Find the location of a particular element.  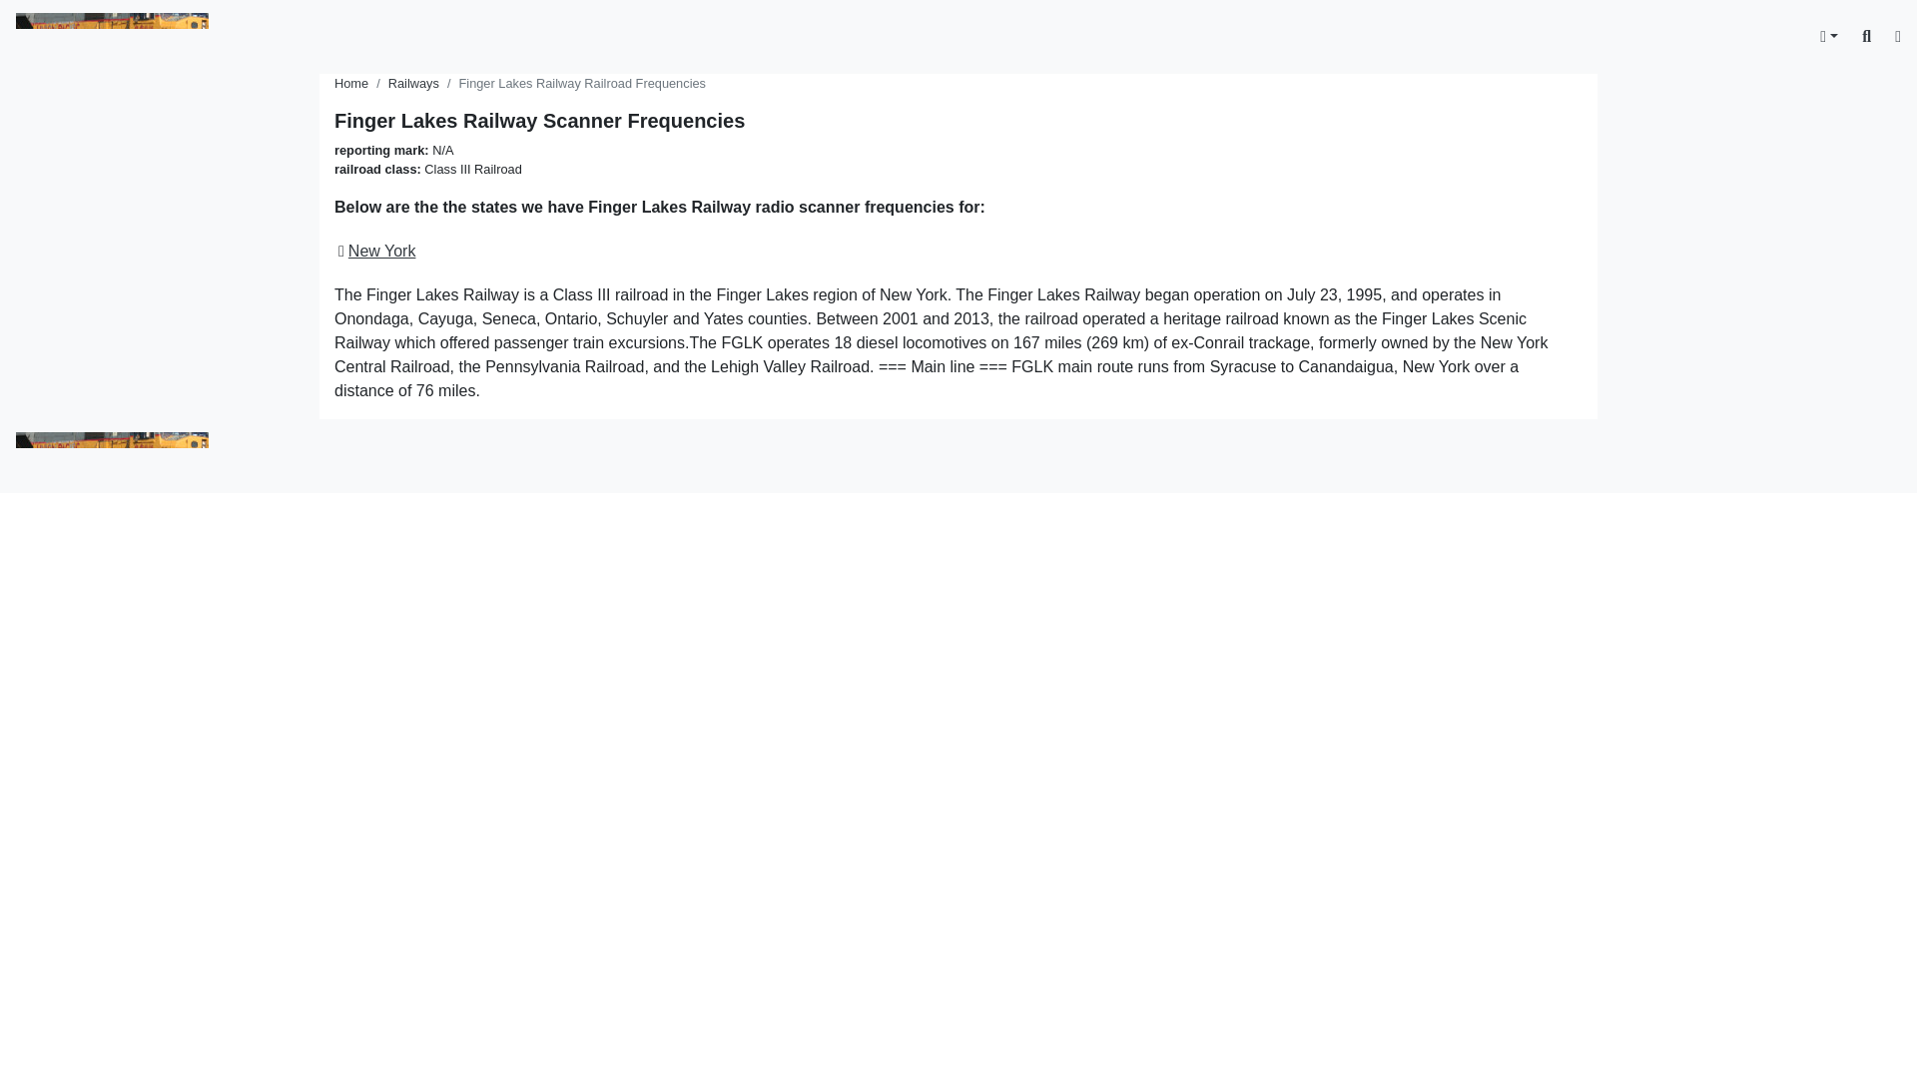

Railways is located at coordinates (413, 82).